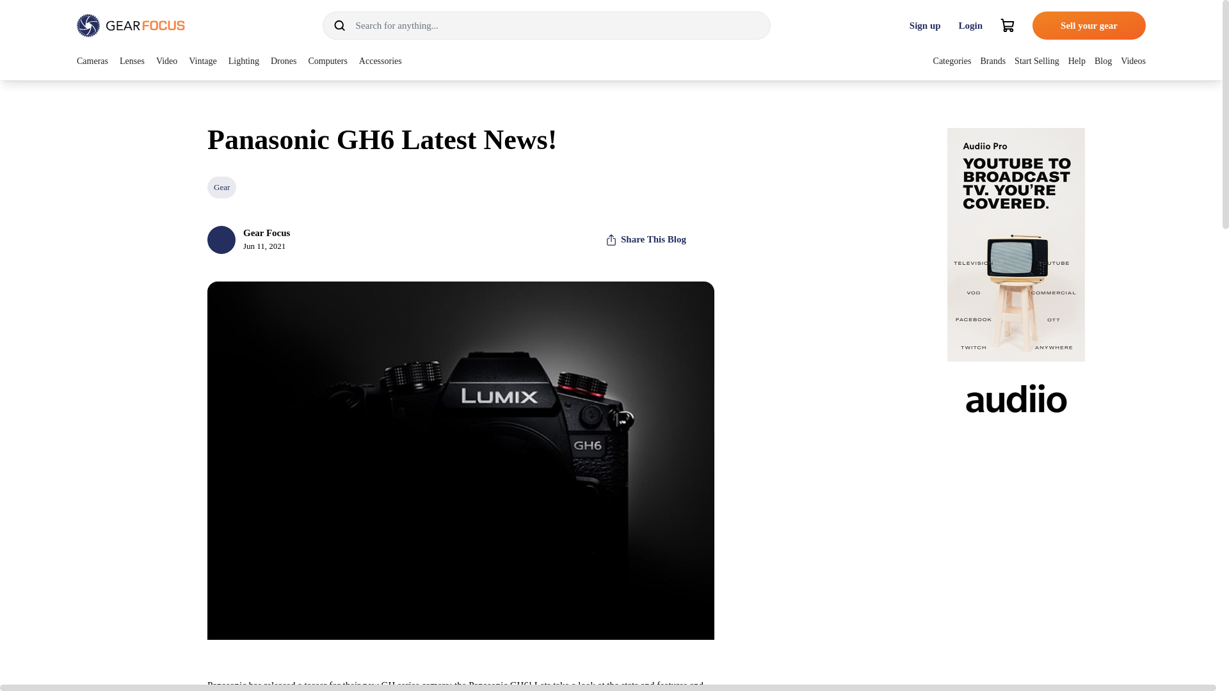 This screenshot has height=691, width=1229. Describe the element at coordinates (1037, 60) in the screenshot. I see `Start Selling` at that location.